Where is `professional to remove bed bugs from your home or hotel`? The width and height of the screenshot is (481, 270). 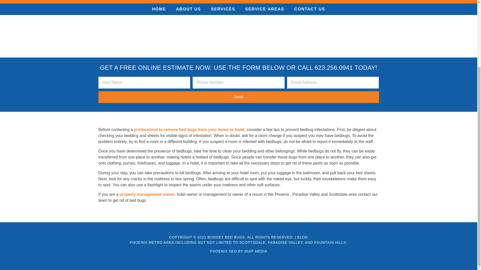 professional to remove bed bugs from your home or hotel is located at coordinates (189, 129).